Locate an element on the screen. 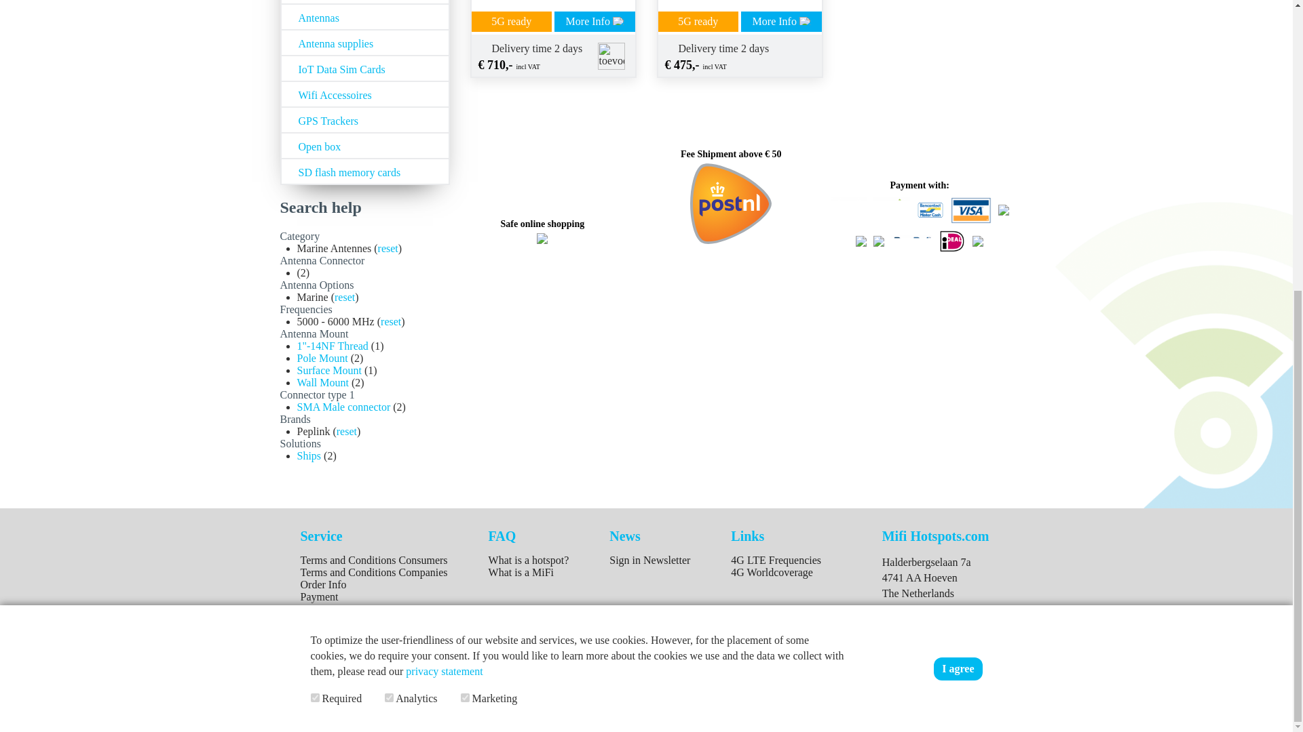 The height and width of the screenshot is (732, 1303). on is located at coordinates (465, 221).